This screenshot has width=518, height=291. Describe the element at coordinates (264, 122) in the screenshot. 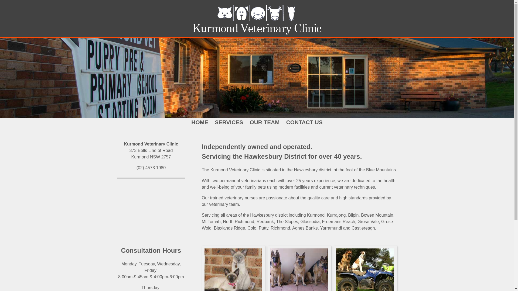

I see `OUR TEAM` at that location.